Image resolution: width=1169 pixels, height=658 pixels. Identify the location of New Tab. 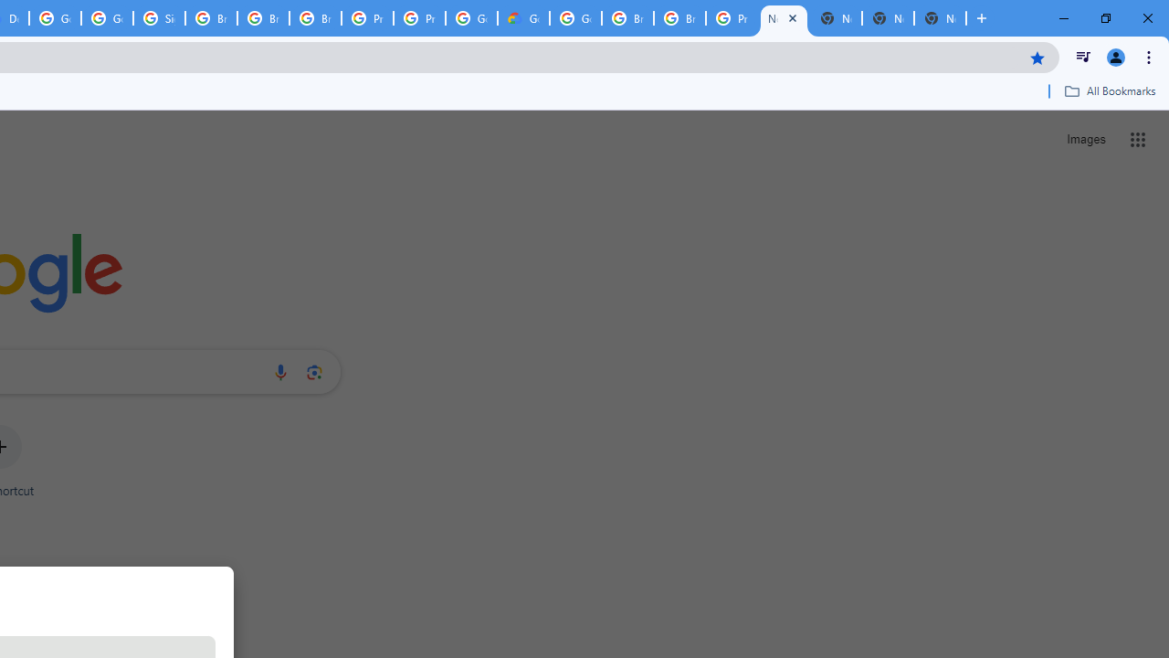
(941, 18).